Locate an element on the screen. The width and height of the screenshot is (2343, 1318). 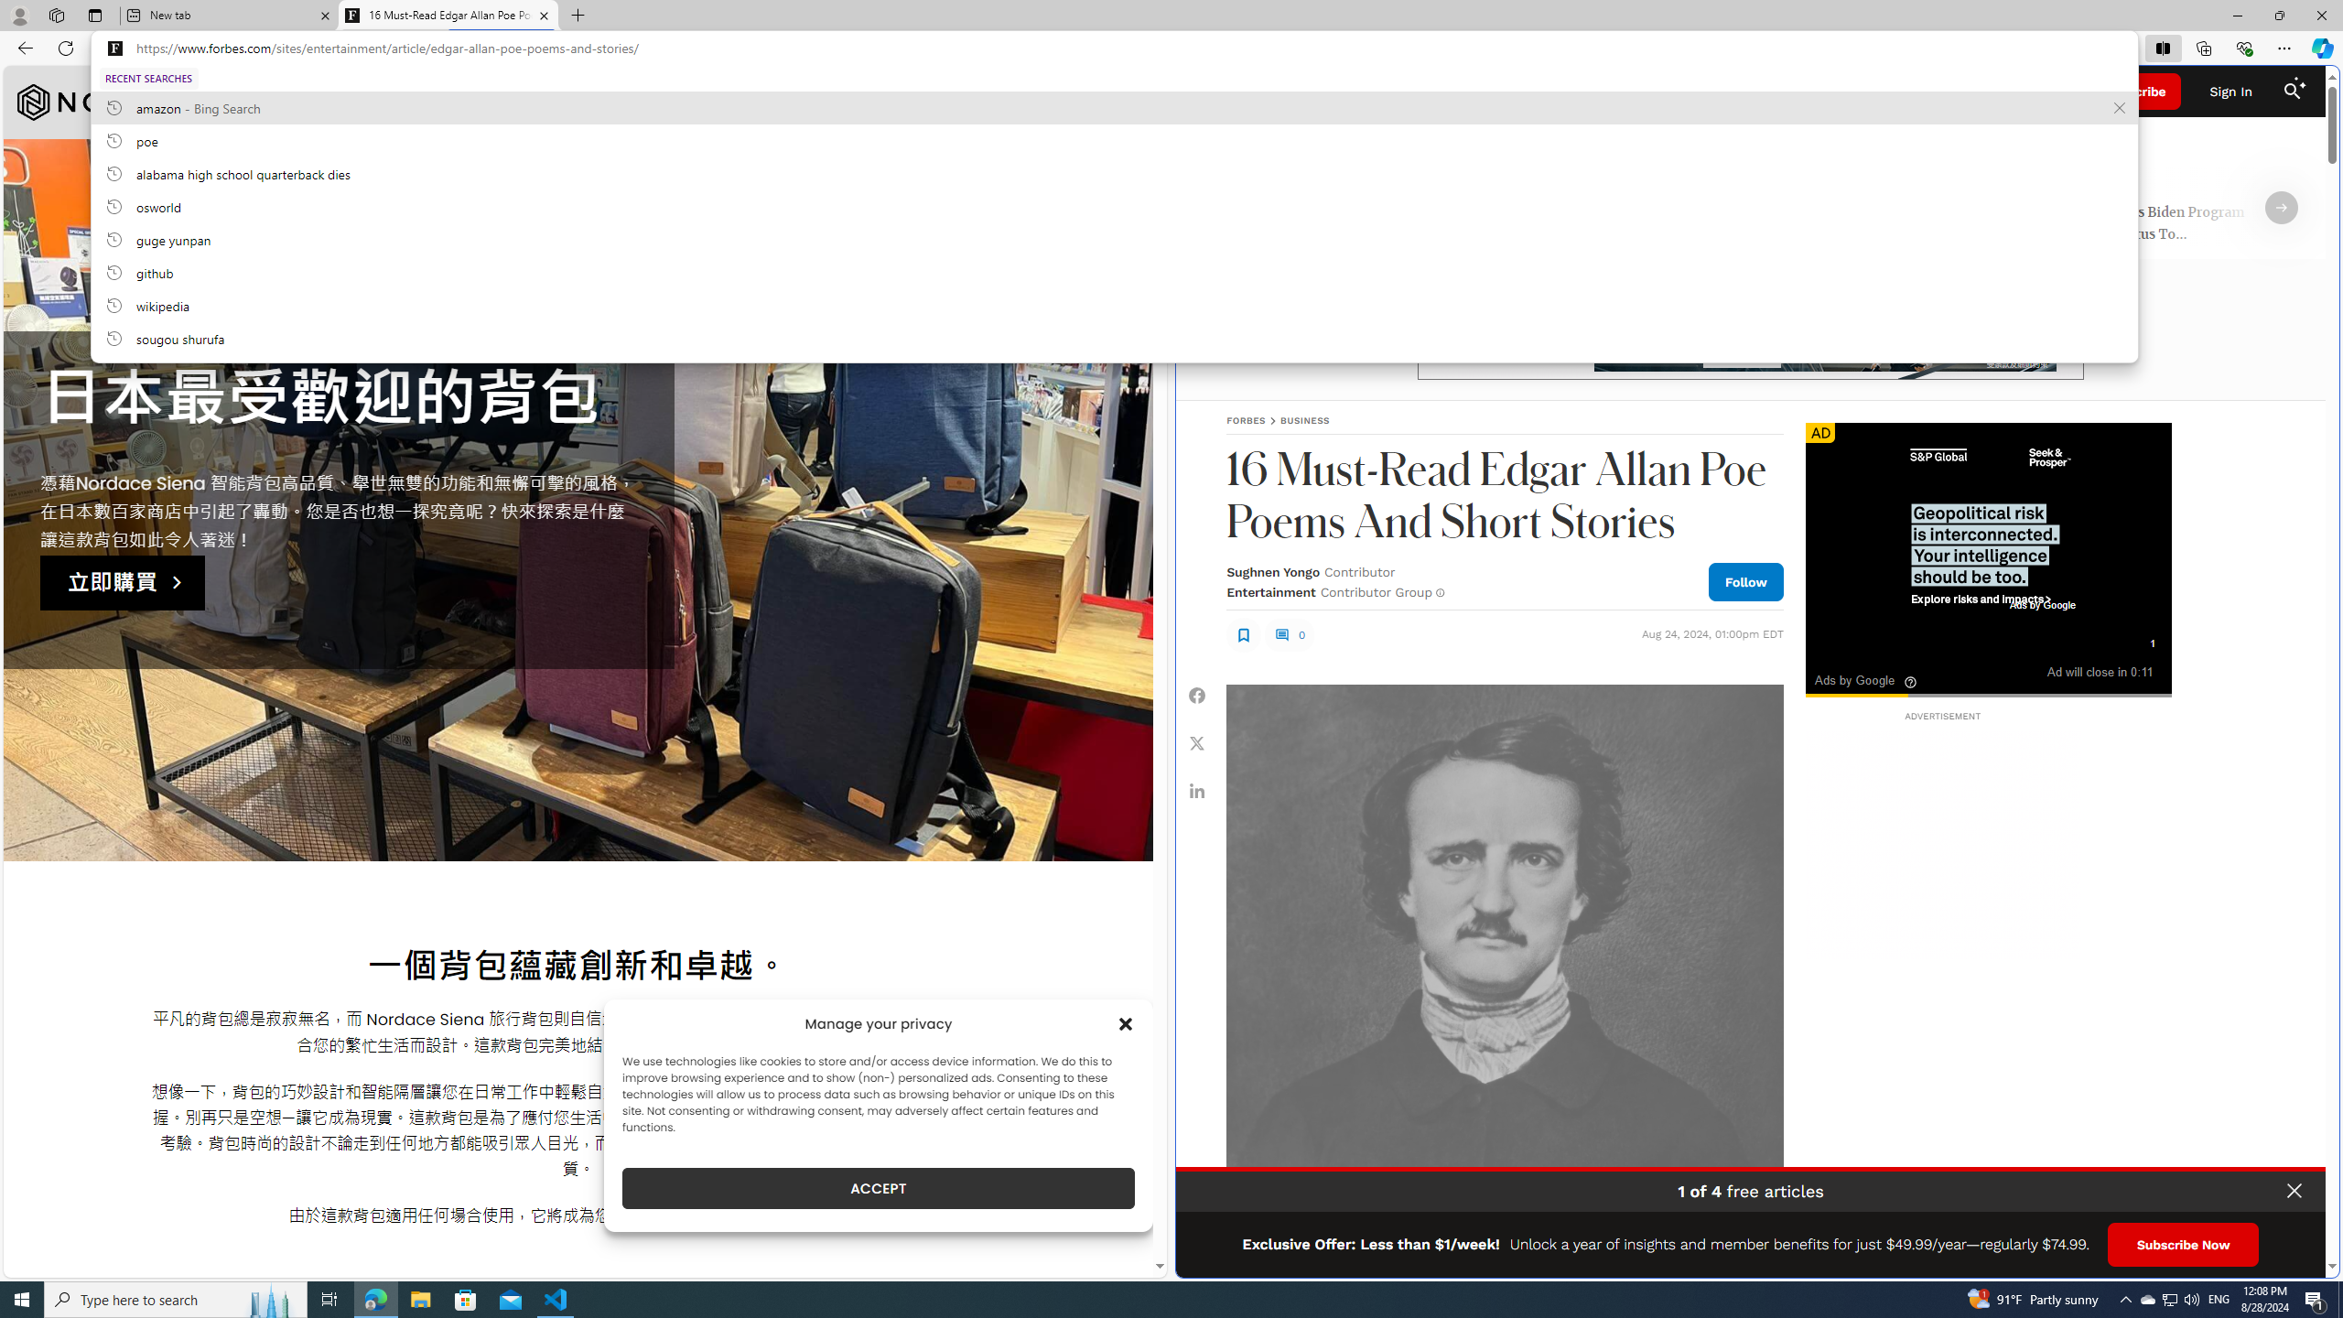
github, recent searches from history is located at coordinates (1113, 272).